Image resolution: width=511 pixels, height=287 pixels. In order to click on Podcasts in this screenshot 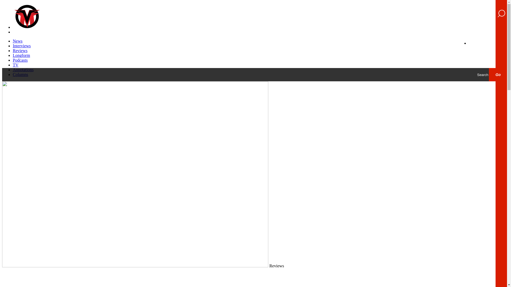, I will do `click(20, 60)`.